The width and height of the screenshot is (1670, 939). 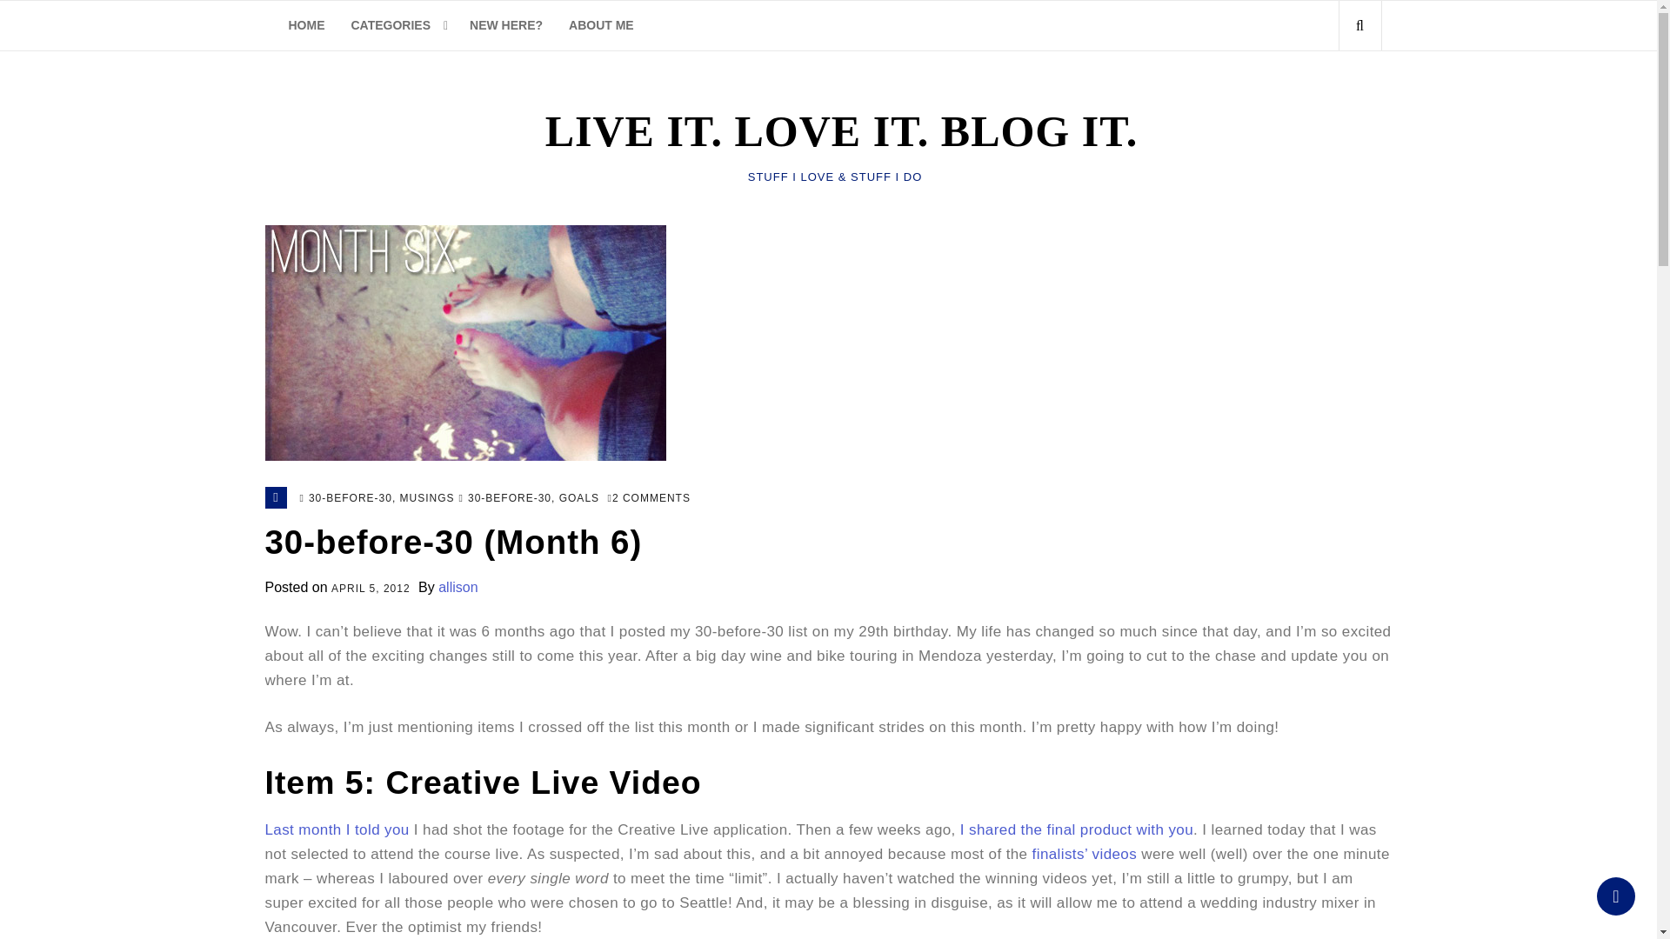 I want to click on Go to Top, so click(x=1615, y=896).